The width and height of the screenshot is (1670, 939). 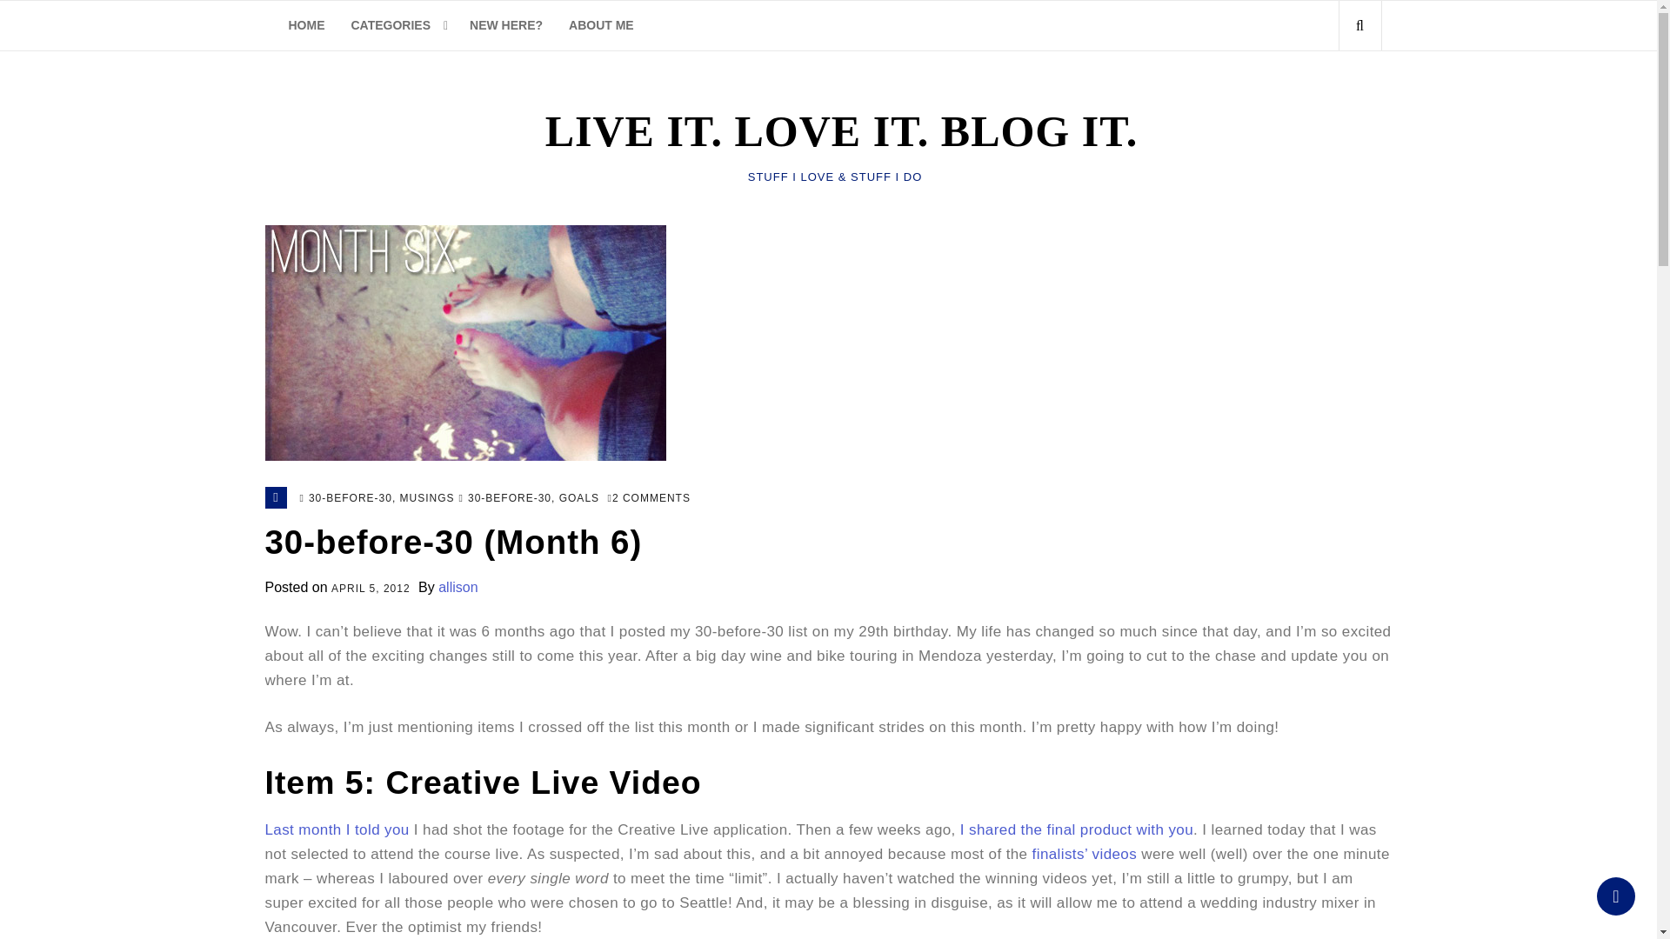 I want to click on Go to Top, so click(x=1615, y=896).